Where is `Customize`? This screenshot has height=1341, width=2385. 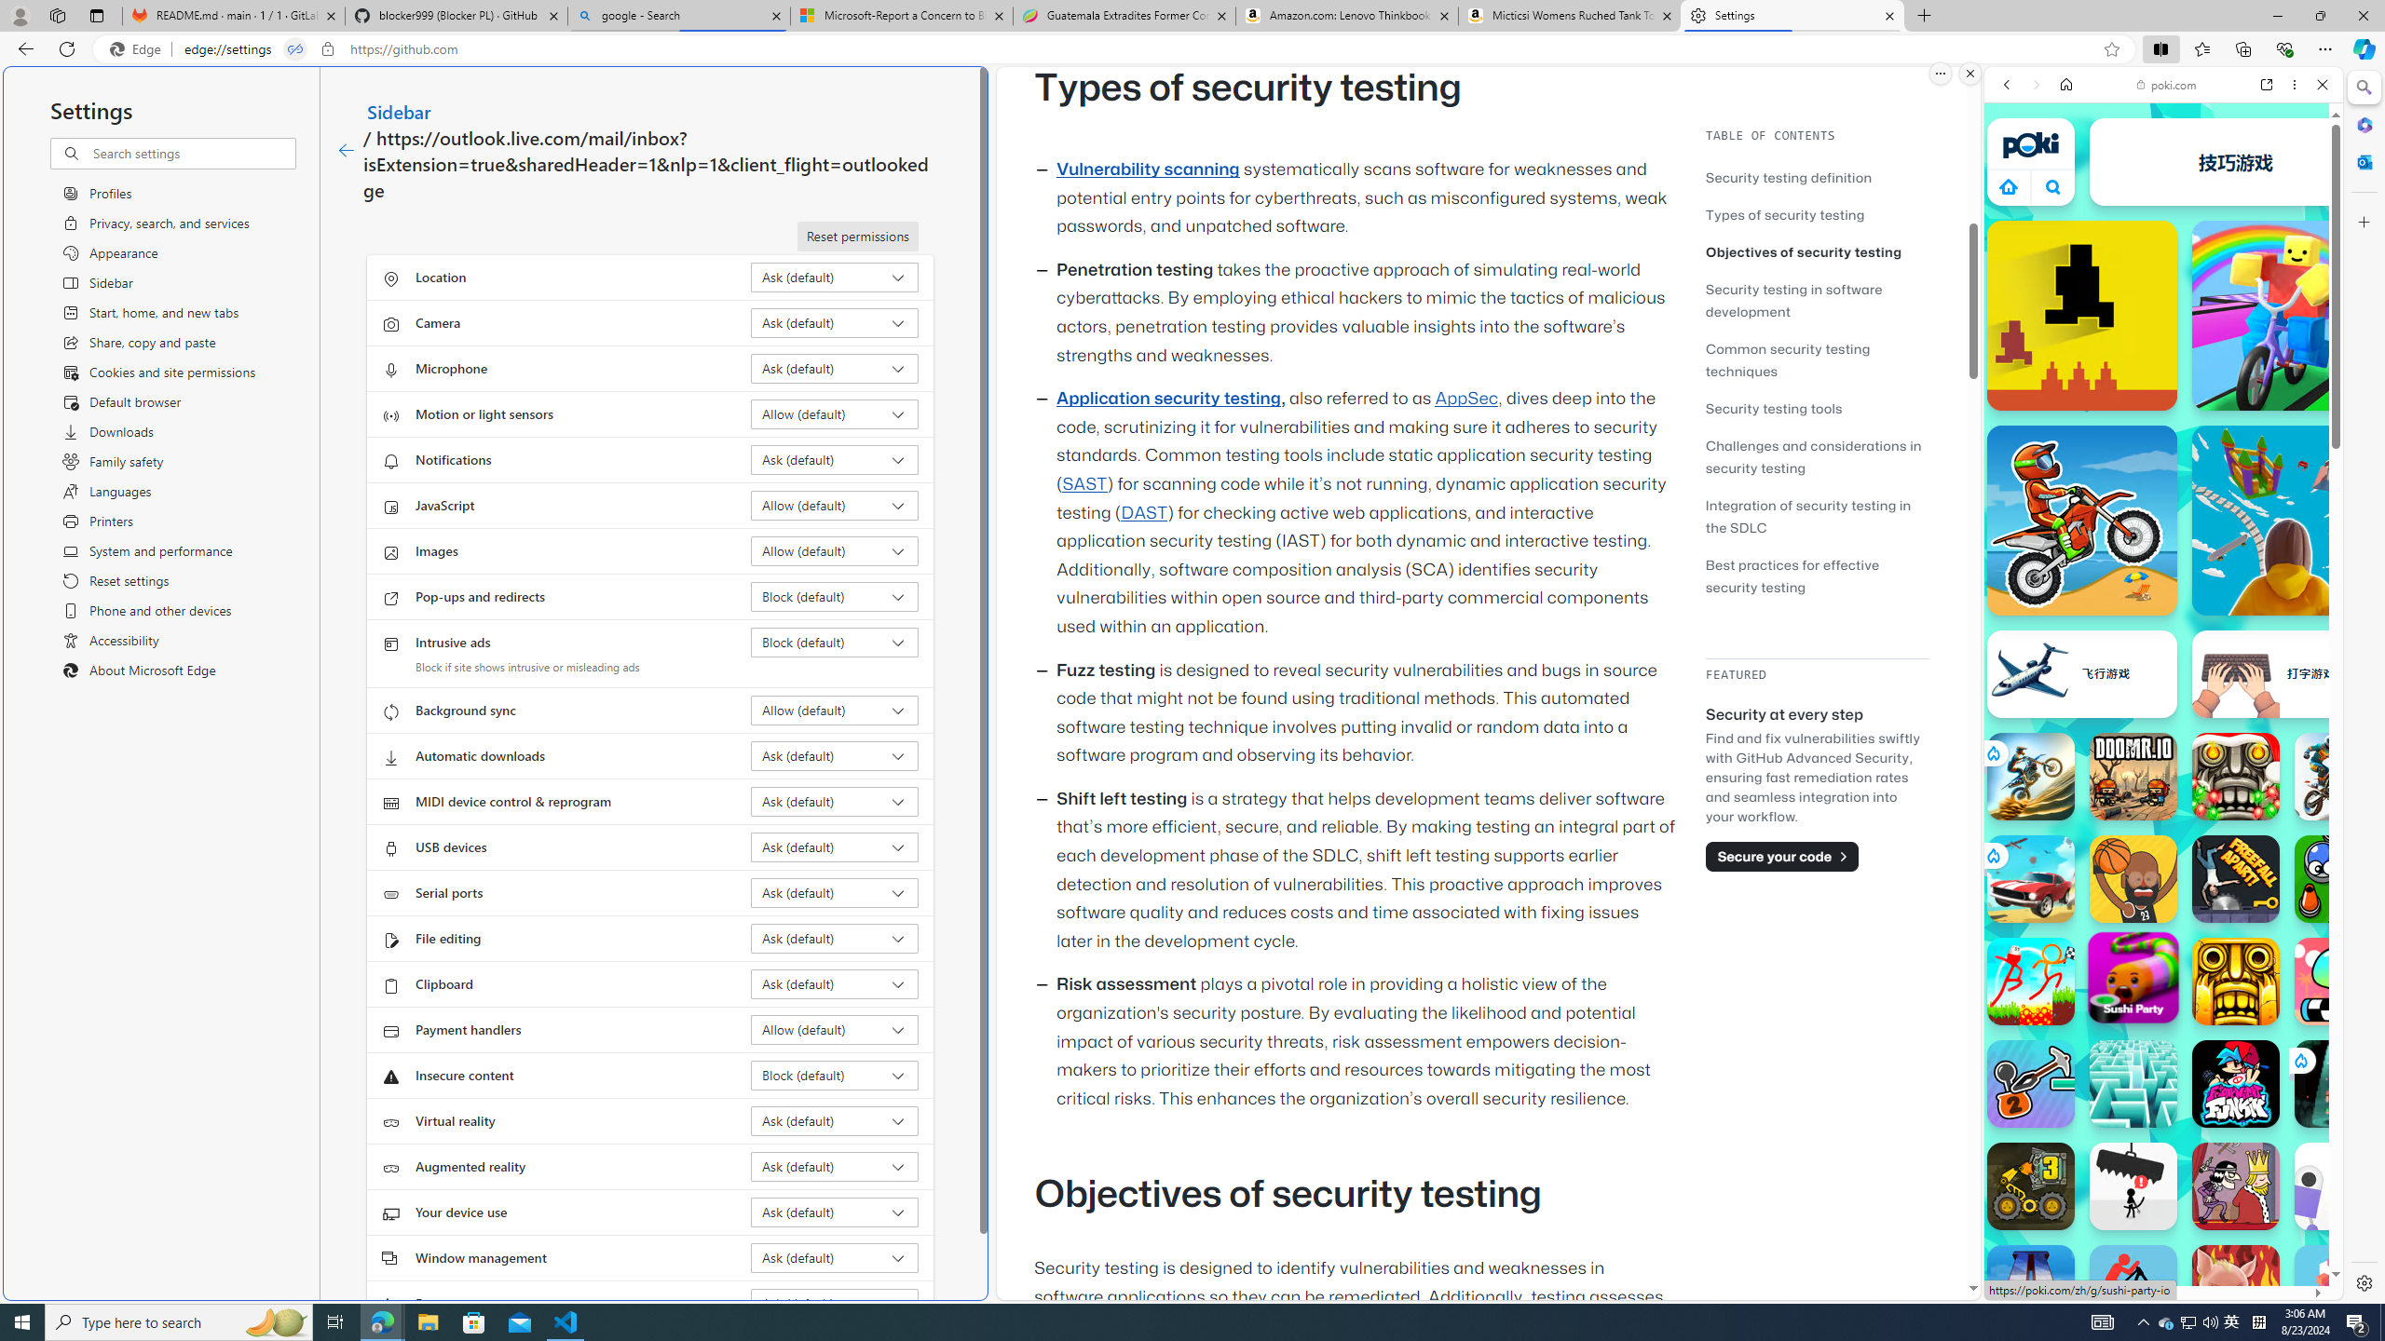
Customize is located at coordinates (2363, 222).